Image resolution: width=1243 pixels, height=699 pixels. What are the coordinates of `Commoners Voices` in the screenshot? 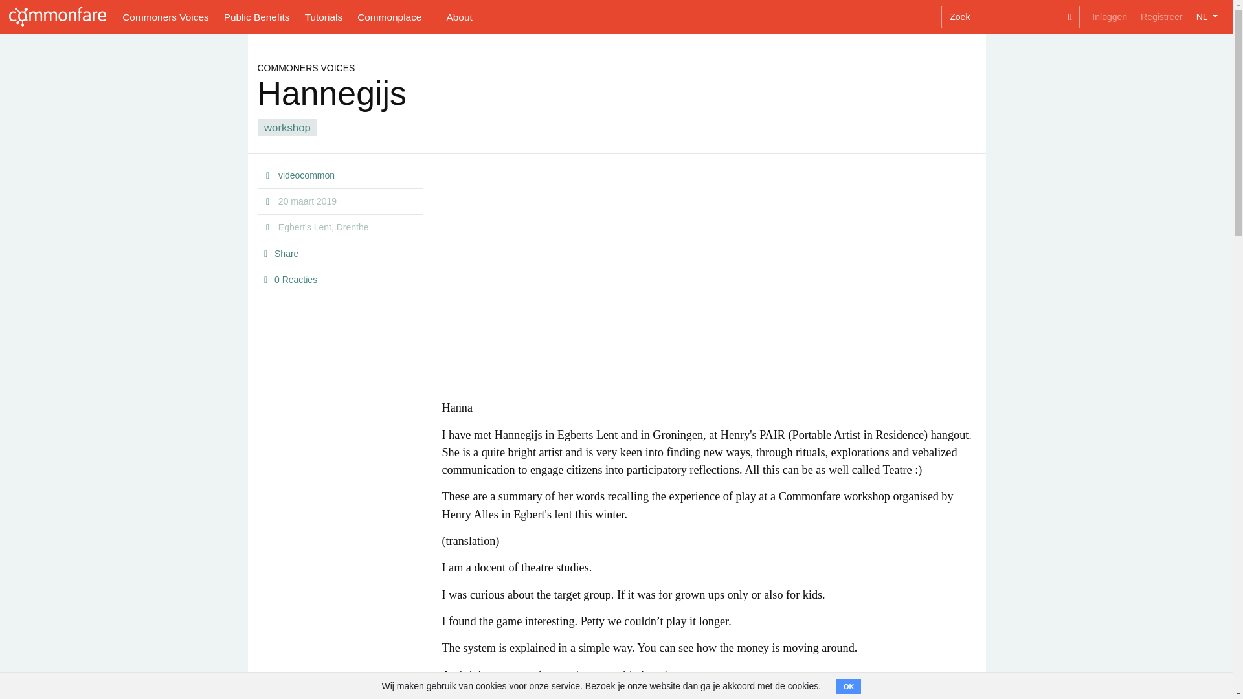 It's located at (166, 17).